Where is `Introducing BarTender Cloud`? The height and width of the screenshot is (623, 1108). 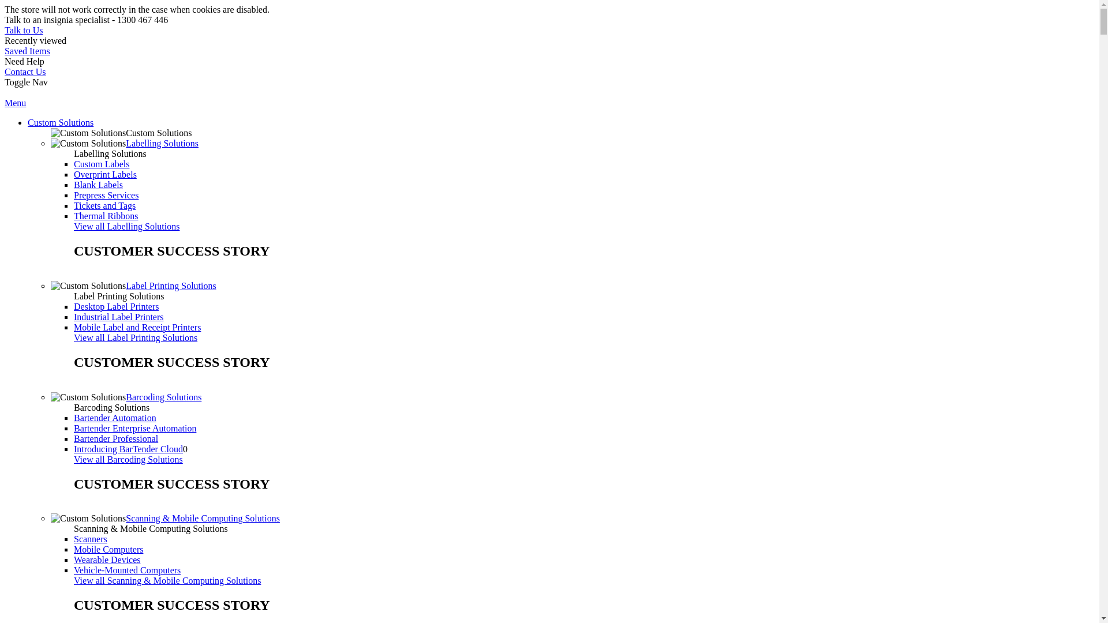 Introducing BarTender Cloud is located at coordinates (128, 449).